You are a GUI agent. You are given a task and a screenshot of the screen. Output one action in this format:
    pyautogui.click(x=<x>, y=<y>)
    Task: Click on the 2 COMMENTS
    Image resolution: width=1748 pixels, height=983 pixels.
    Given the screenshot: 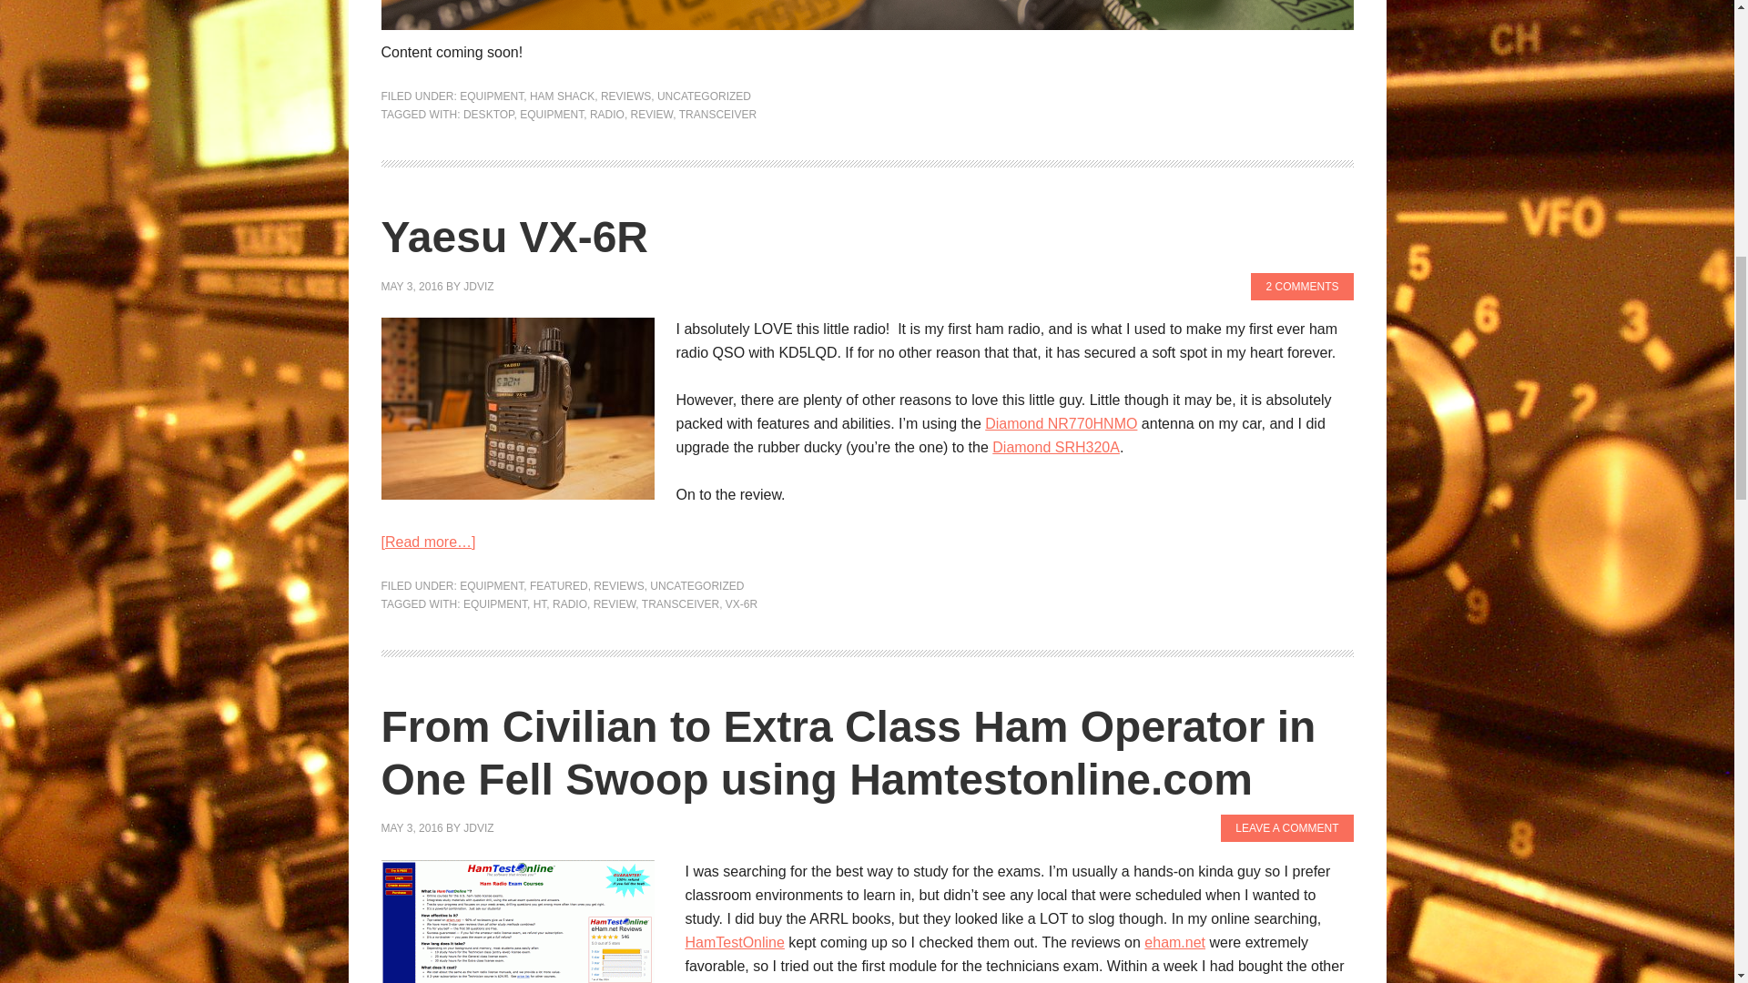 What is the action you would take?
    pyautogui.click(x=1302, y=287)
    